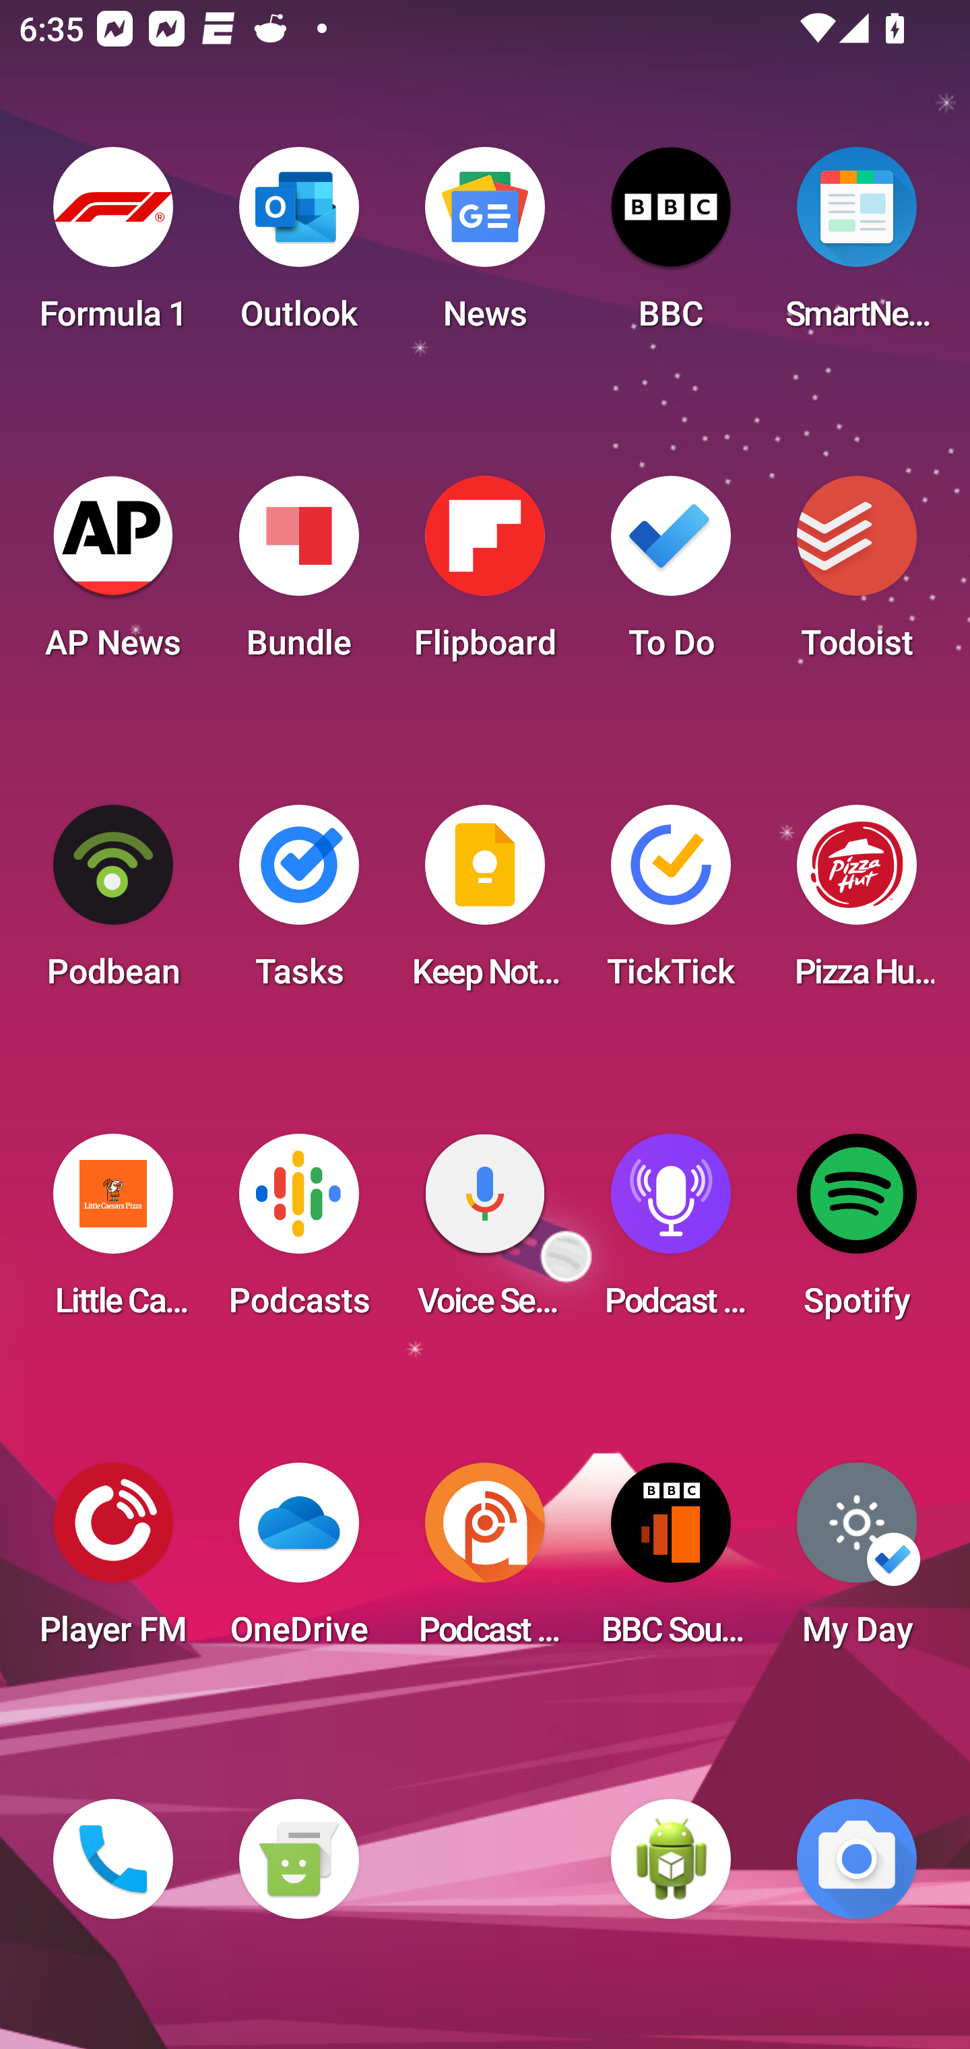  I want to click on Voice Search, so click(485, 1233).